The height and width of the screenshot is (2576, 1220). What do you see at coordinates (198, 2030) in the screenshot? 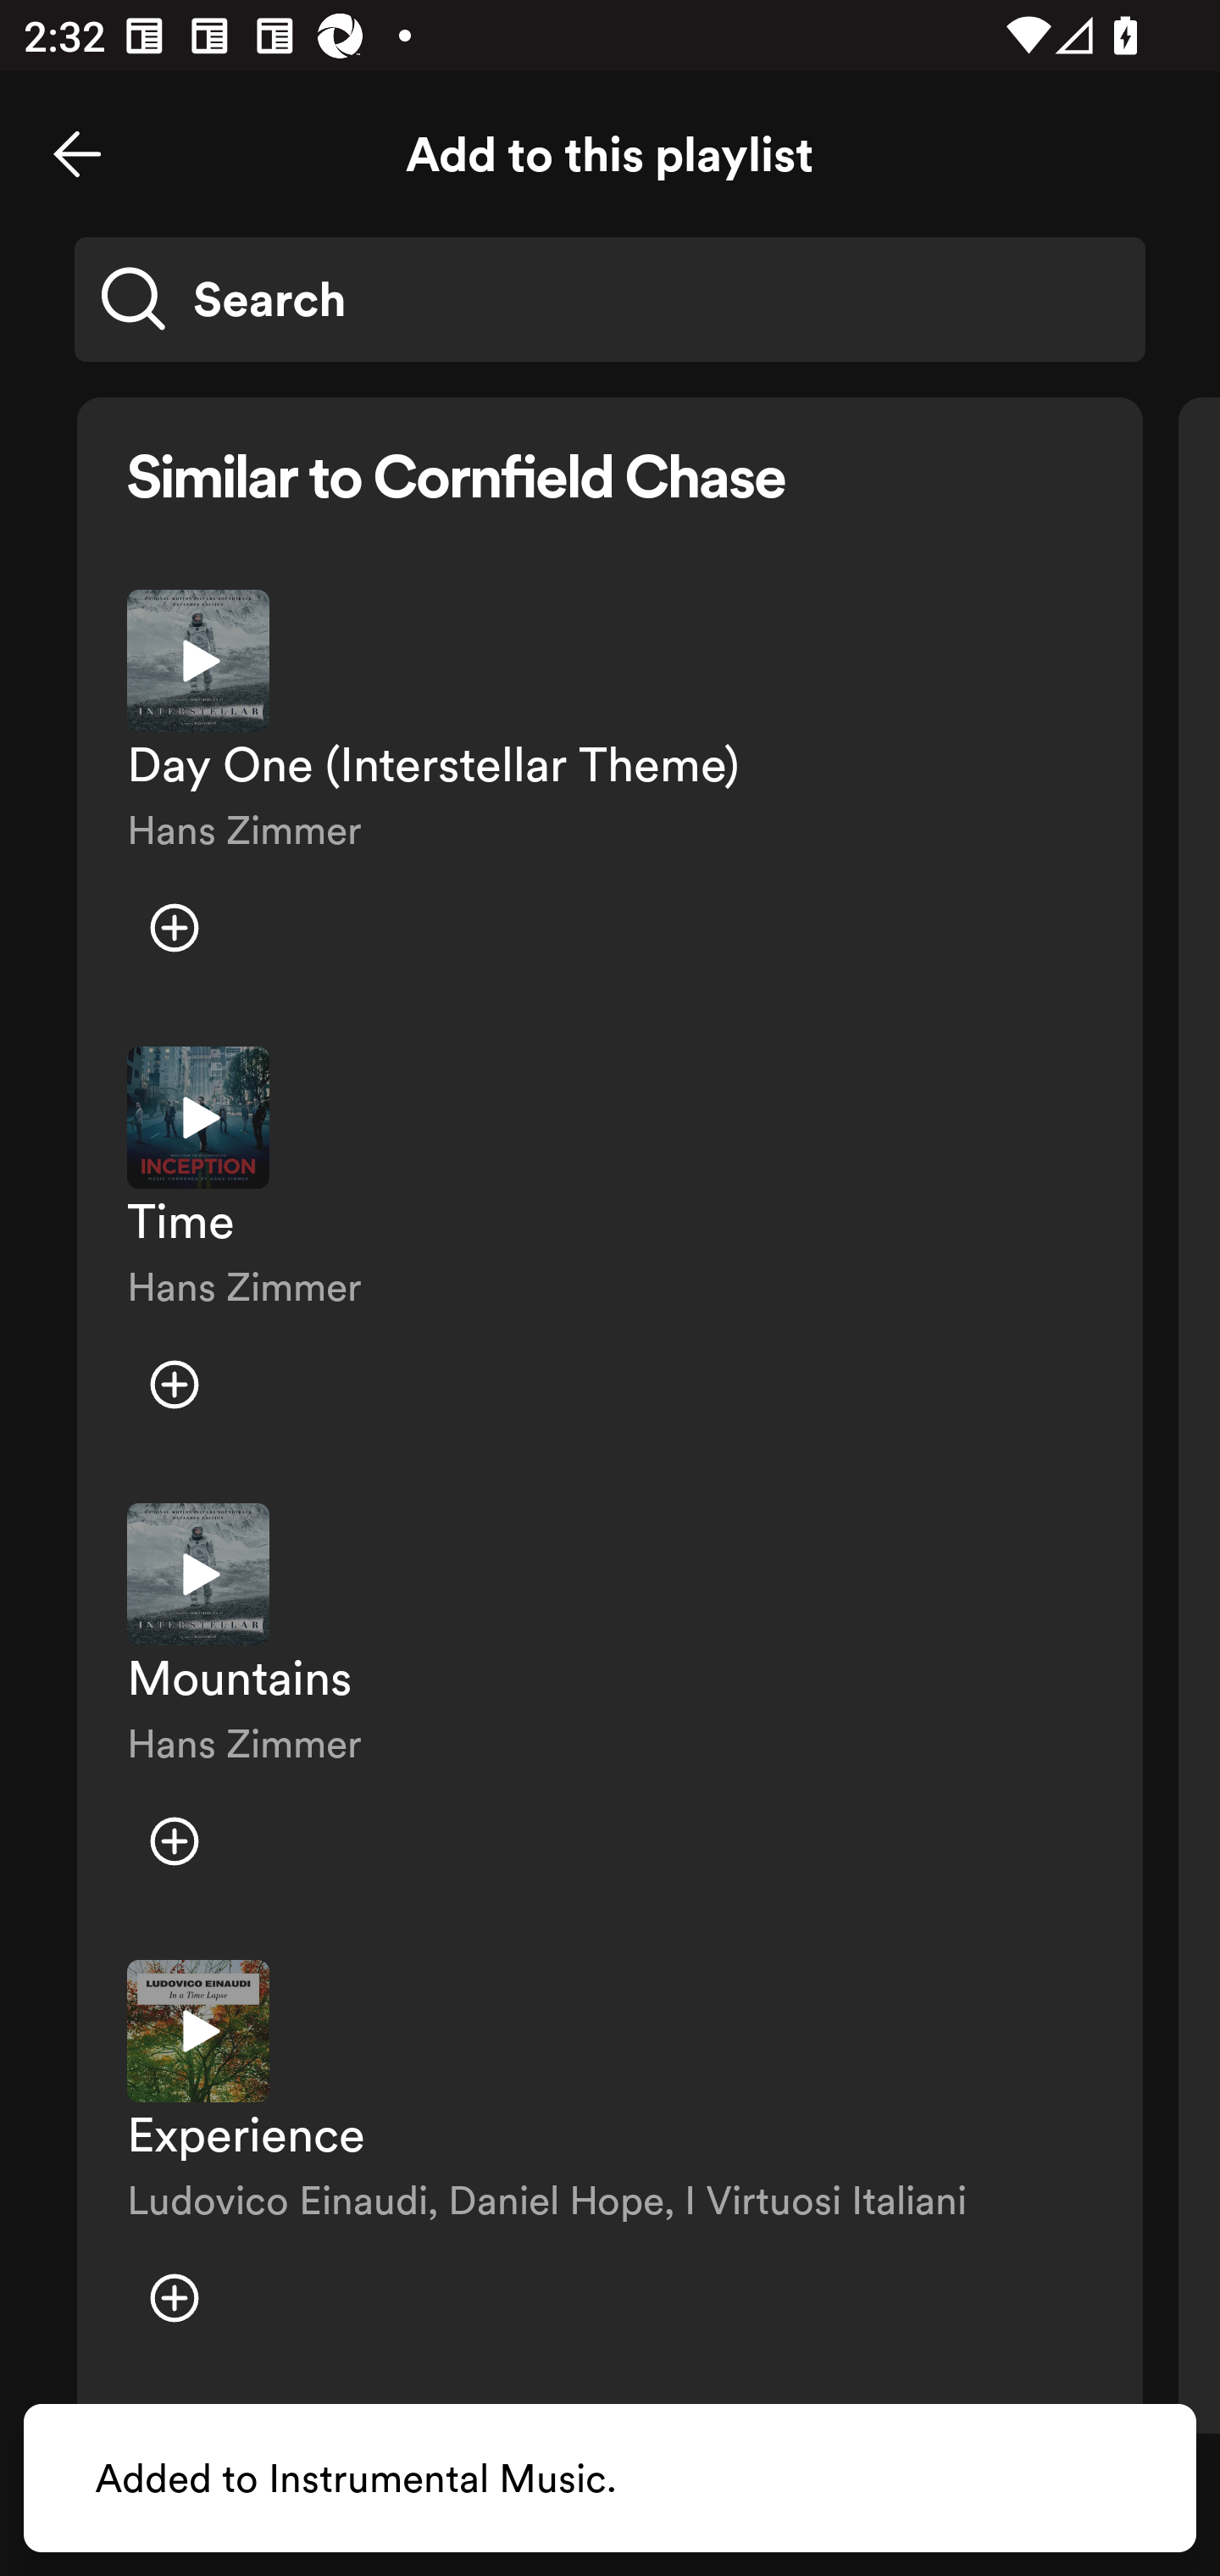
I see `Play preview` at bounding box center [198, 2030].